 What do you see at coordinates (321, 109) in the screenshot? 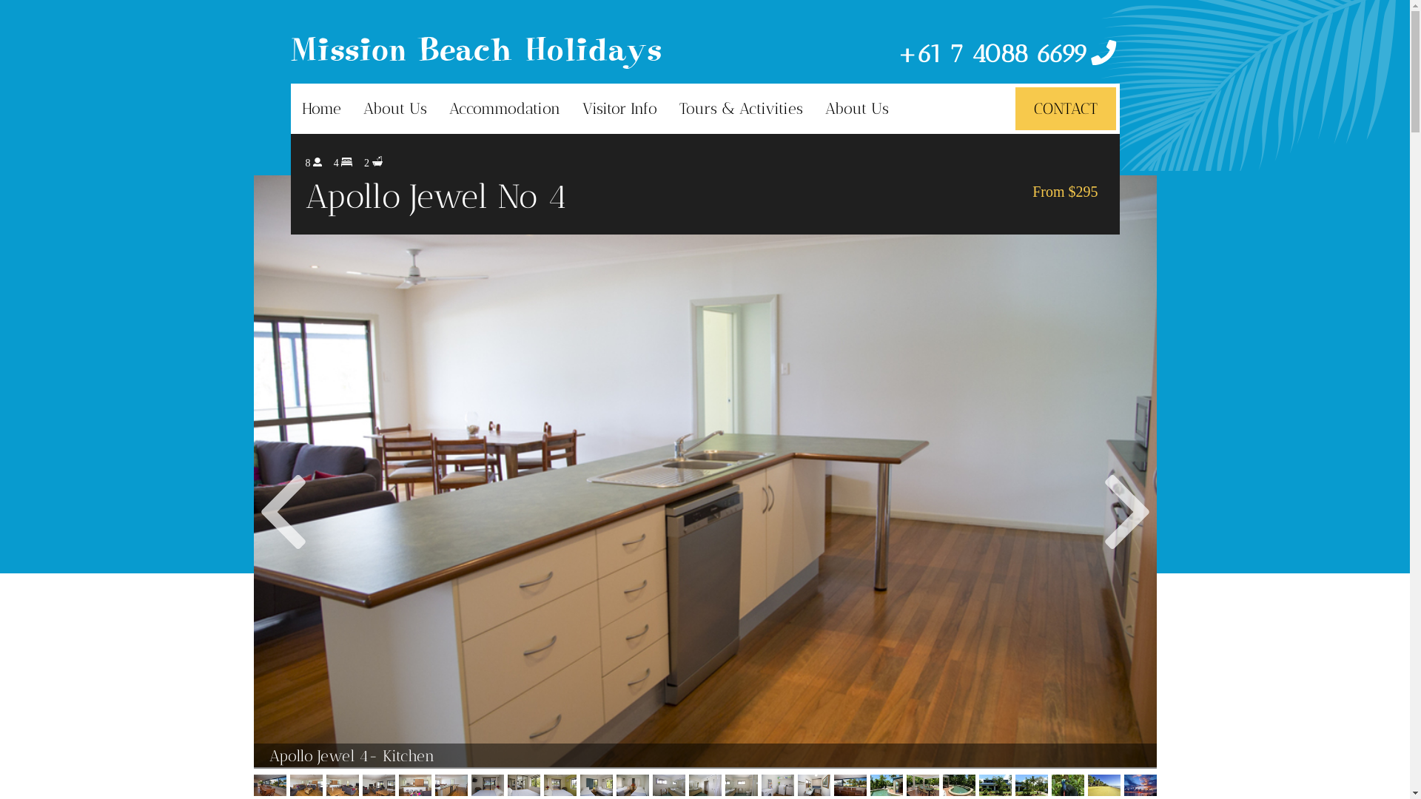
I see `Home` at bounding box center [321, 109].